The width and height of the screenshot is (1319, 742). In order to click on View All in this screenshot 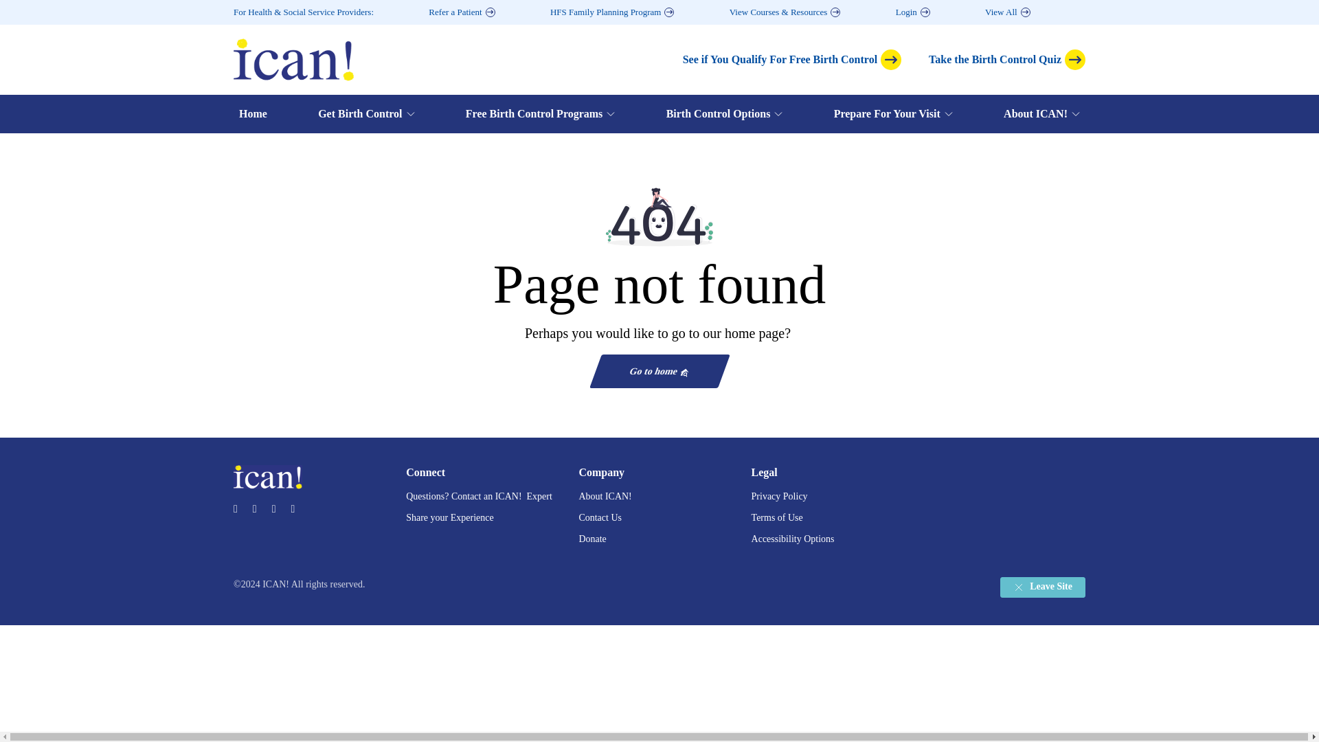, I will do `click(1007, 12)`.